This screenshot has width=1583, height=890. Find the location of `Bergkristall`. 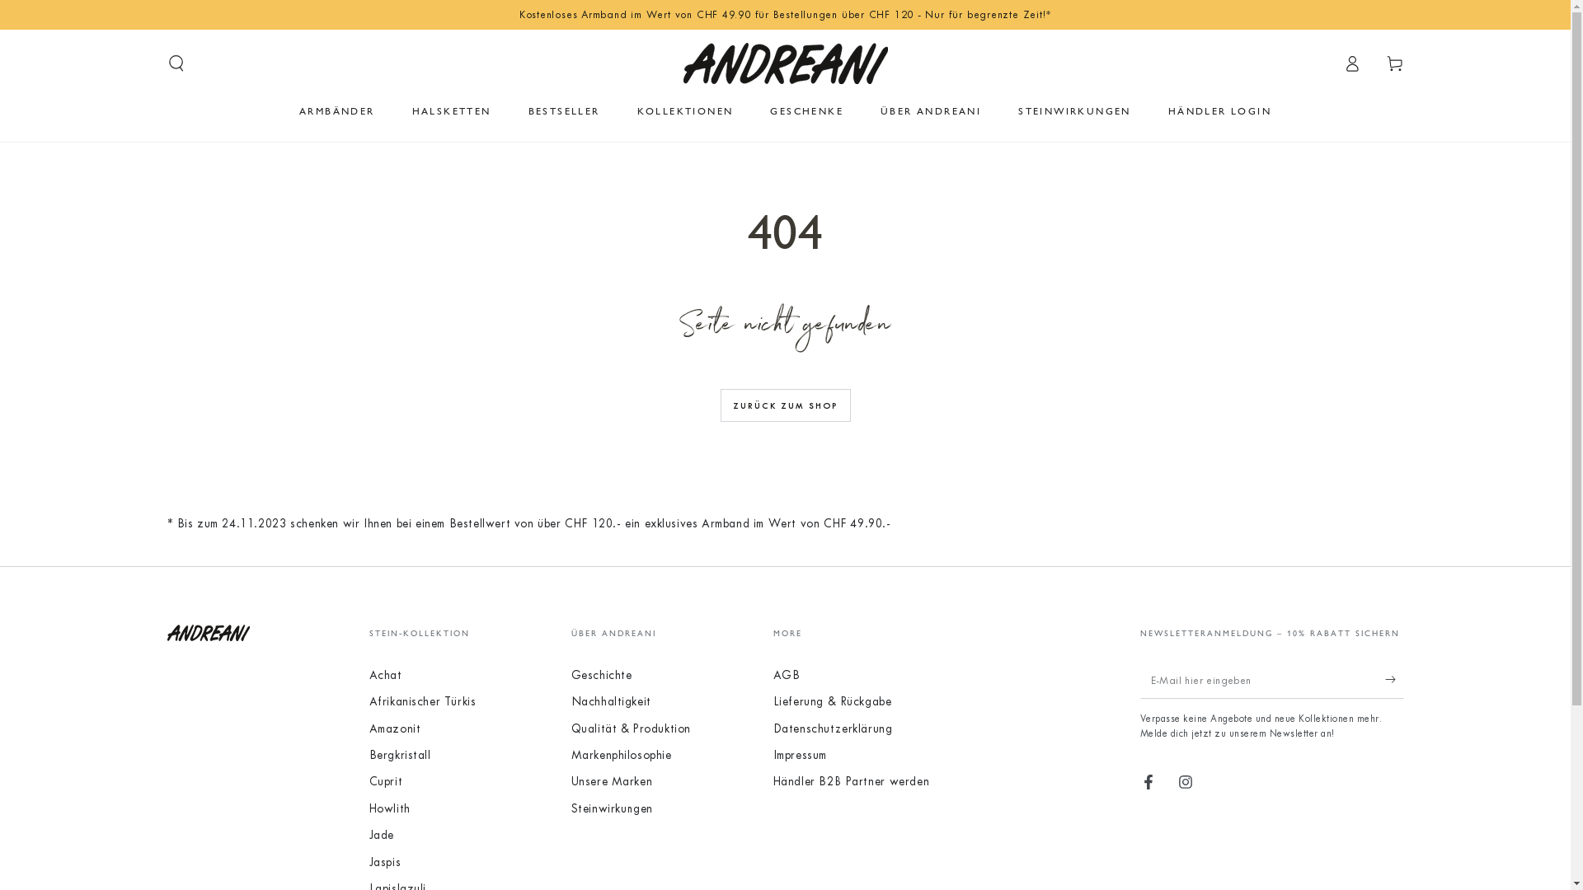

Bergkristall is located at coordinates (401, 755).